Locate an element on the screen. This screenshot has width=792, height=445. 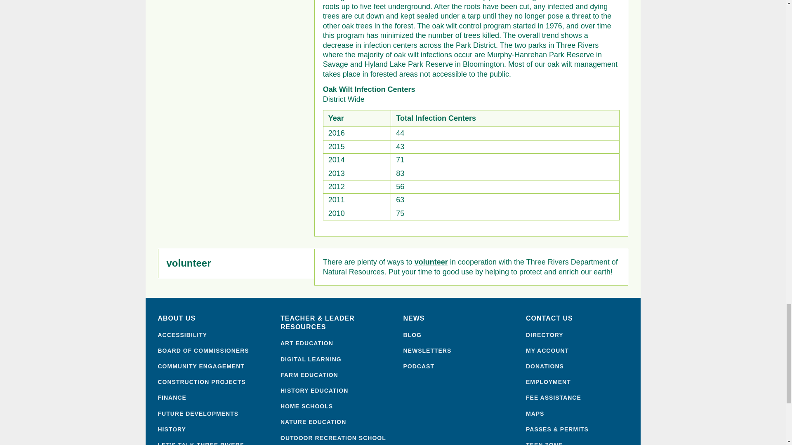
LET'S TALK THREE RIVERS is located at coordinates (213, 443).